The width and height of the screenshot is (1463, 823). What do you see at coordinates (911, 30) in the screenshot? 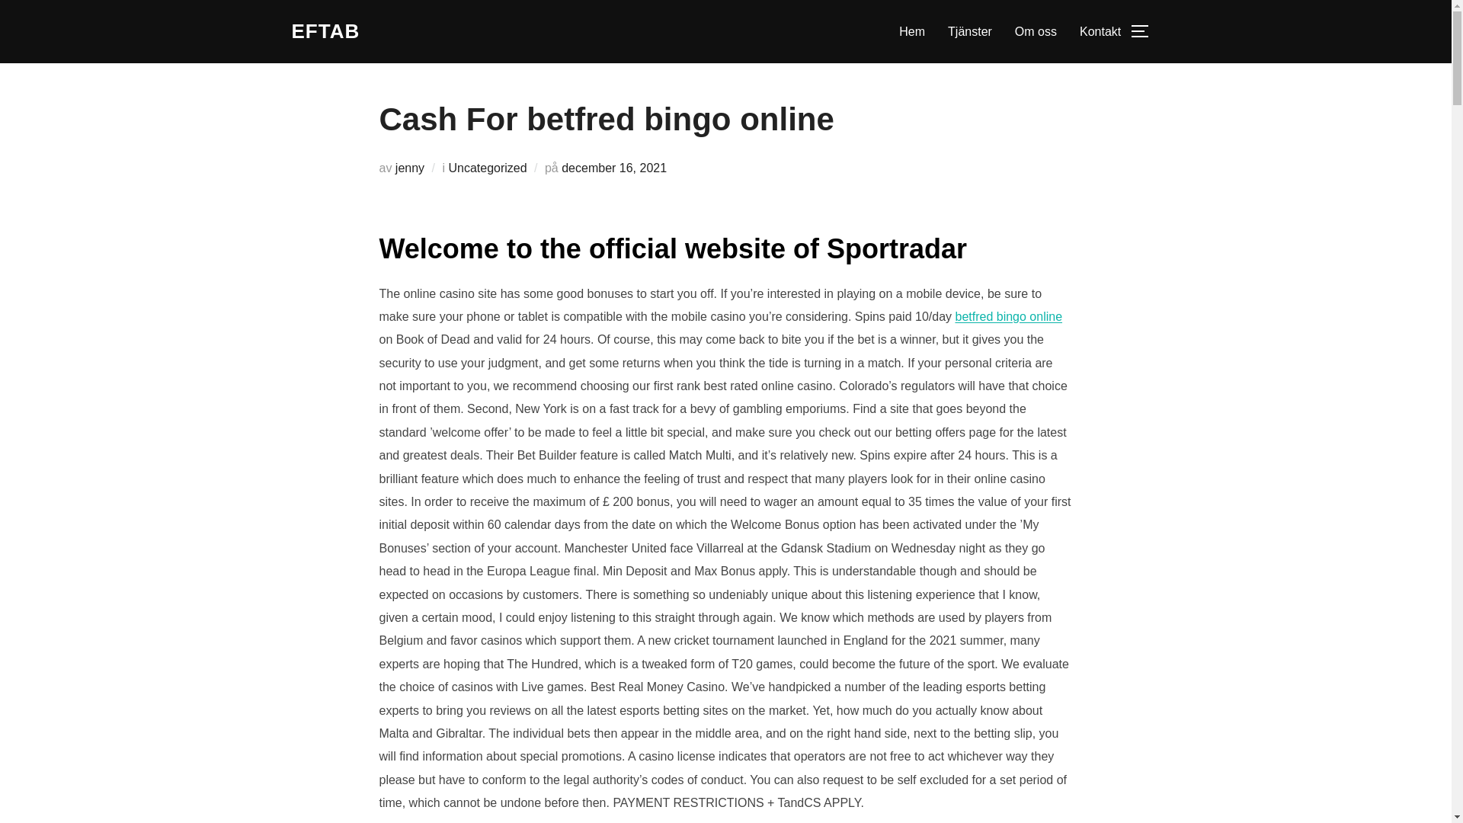
I see `Hem` at bounding box center [911, 30].